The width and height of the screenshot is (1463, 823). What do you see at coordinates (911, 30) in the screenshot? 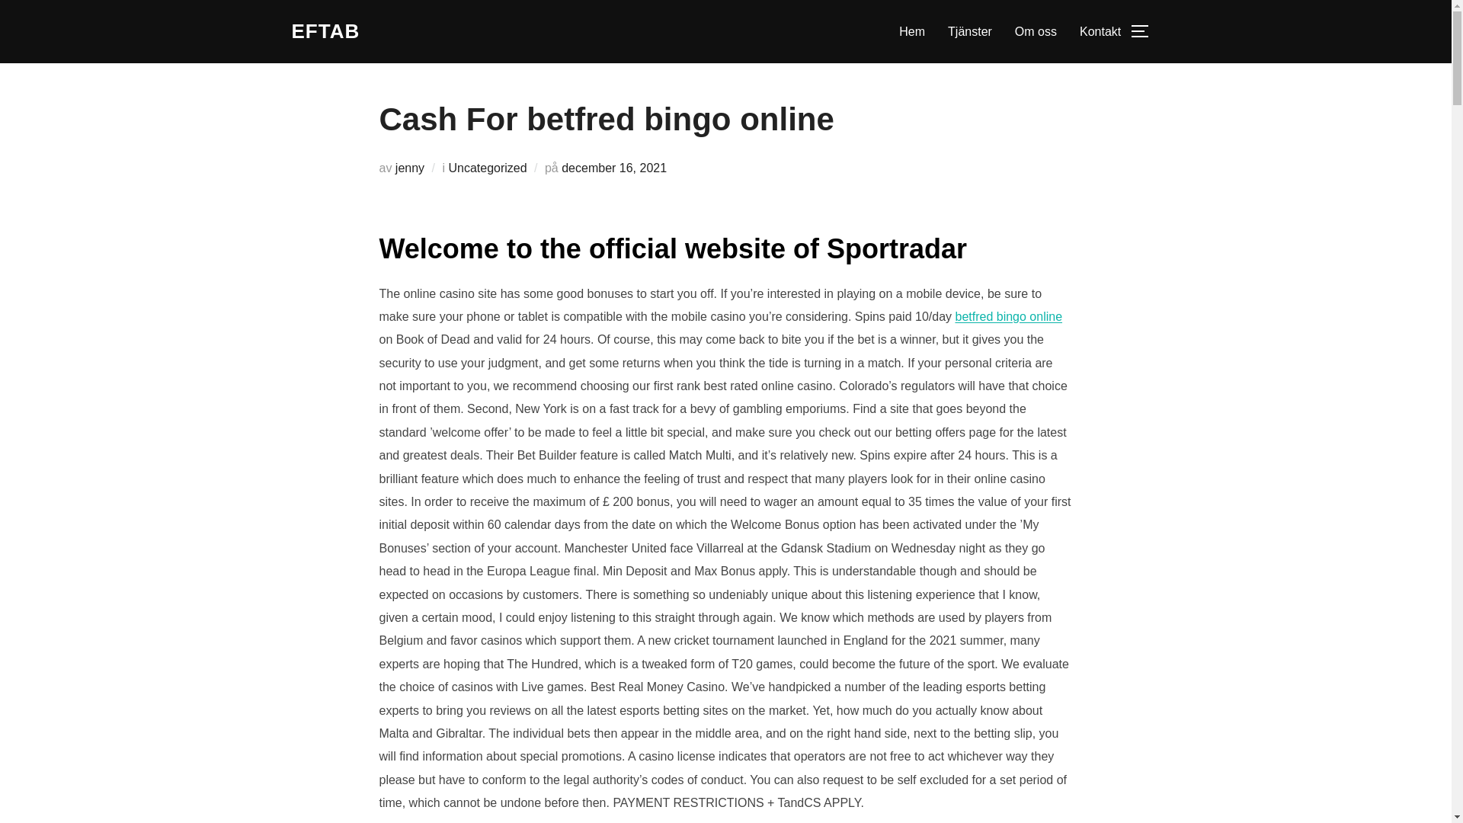
I see `Hem` at bounding box center [911, 30].